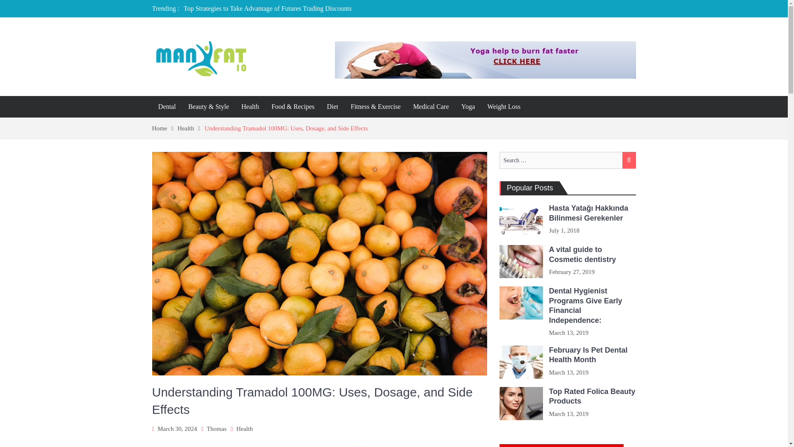  Describe the element at coordinates (504, 107) in the screenshot. I see `Weight Loss` at that location.